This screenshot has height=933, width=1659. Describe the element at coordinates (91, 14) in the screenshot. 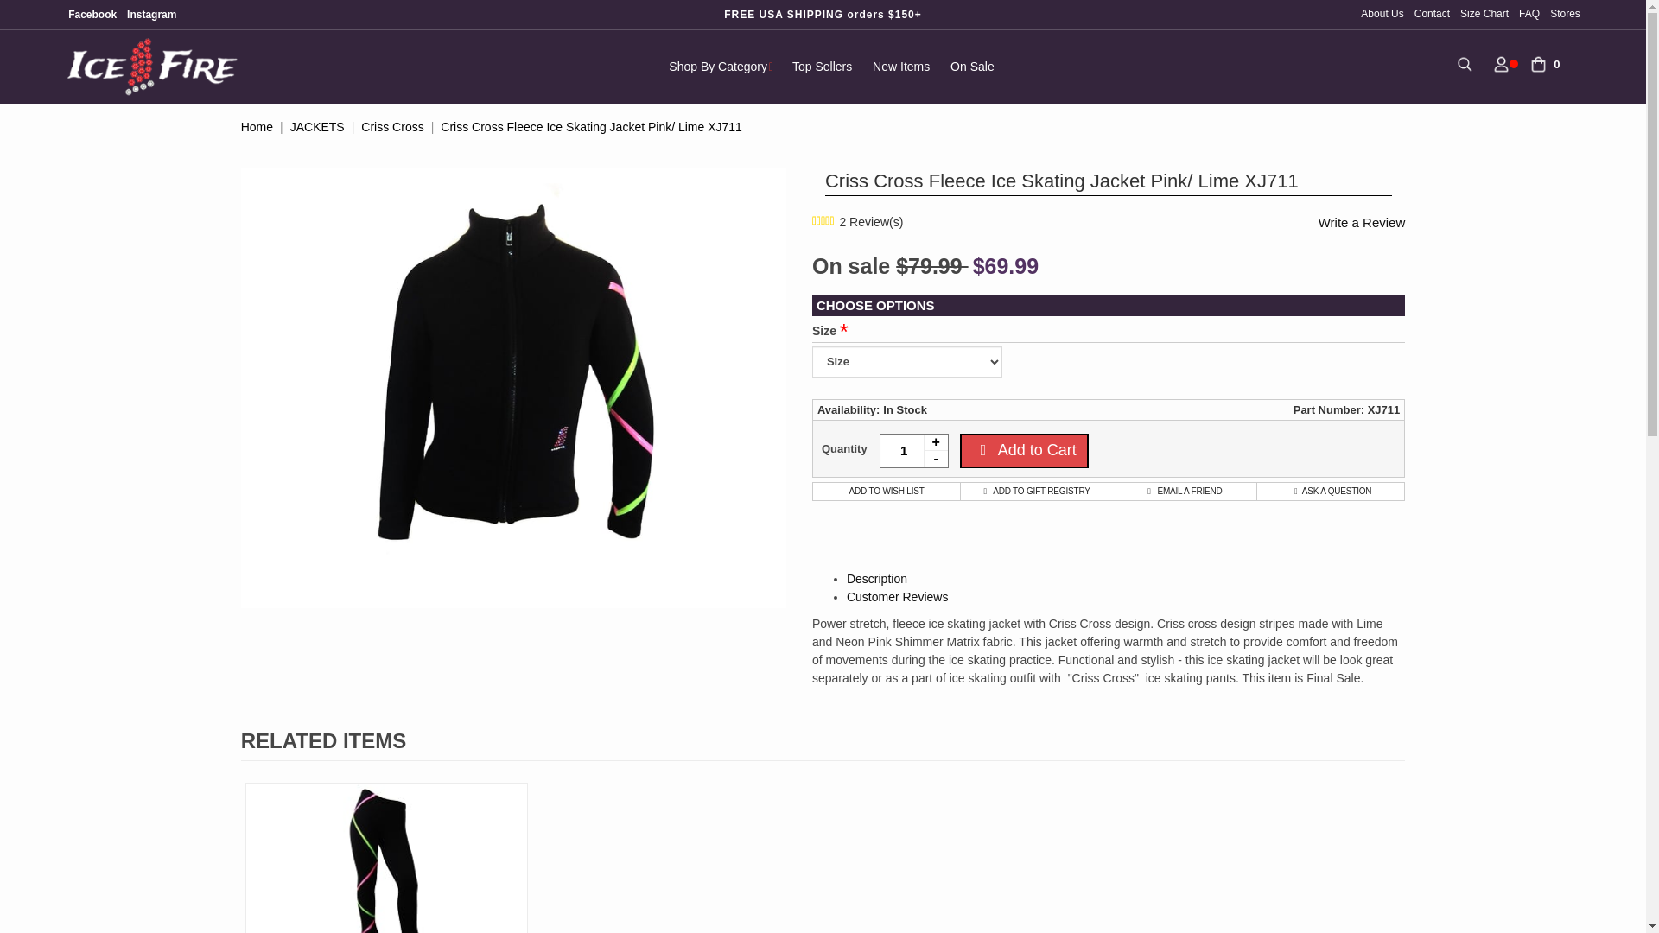

I see `Like Us on Facebook` at that location.